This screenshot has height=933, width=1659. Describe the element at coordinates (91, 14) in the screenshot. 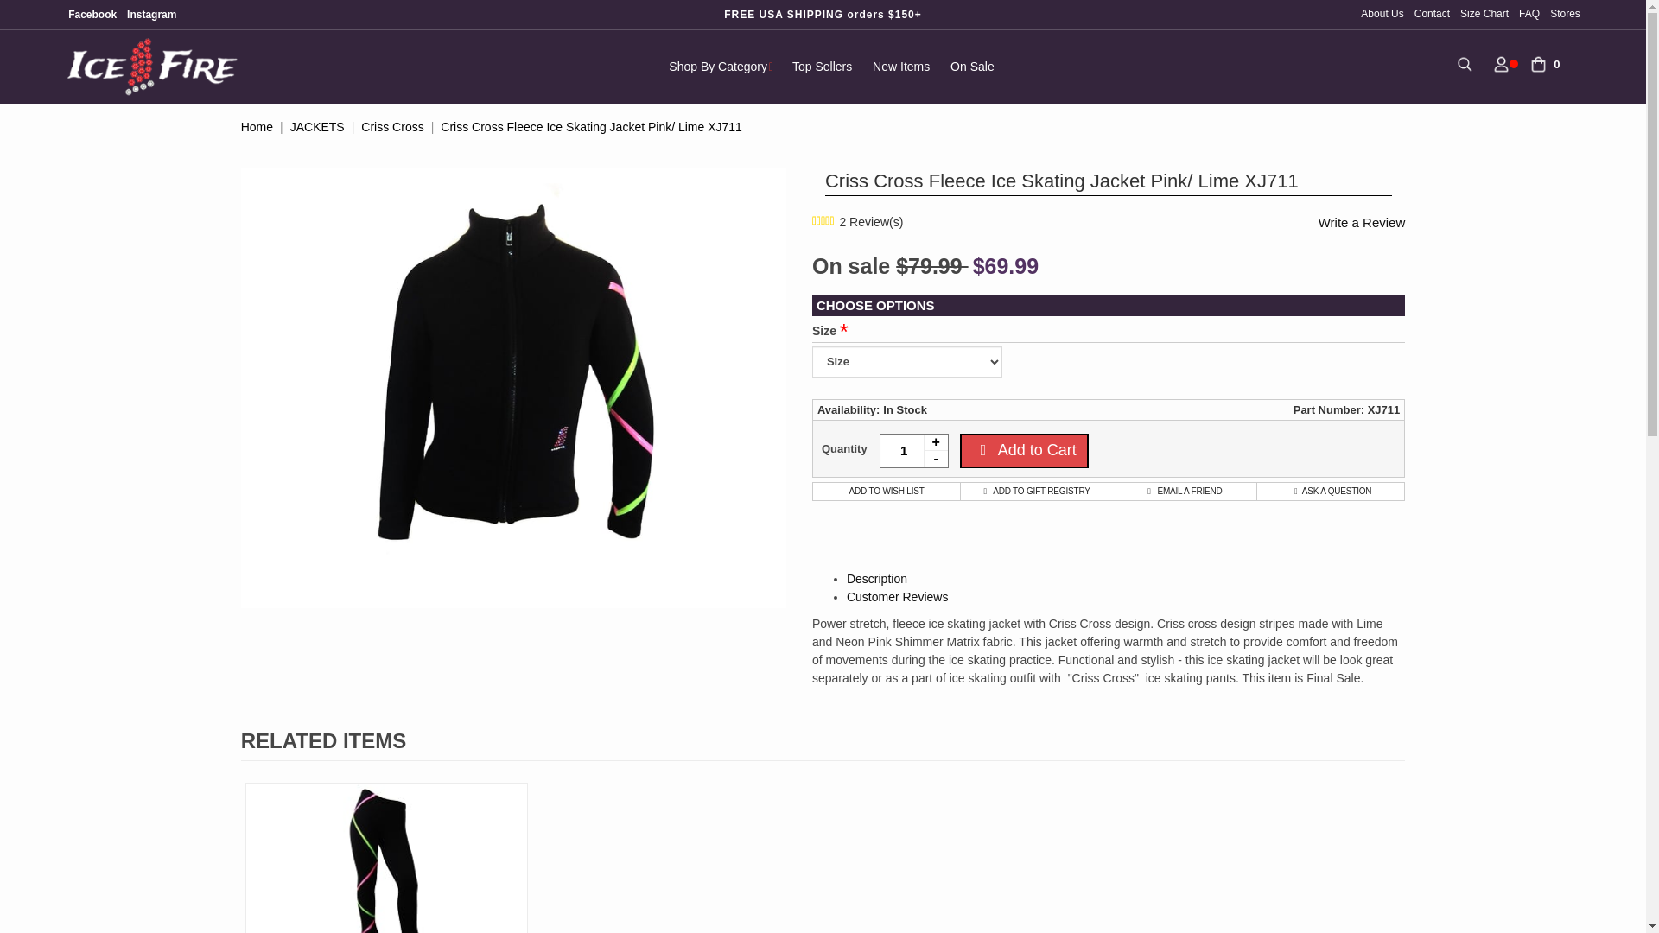

I see `Like Us on Facebook` at that location.